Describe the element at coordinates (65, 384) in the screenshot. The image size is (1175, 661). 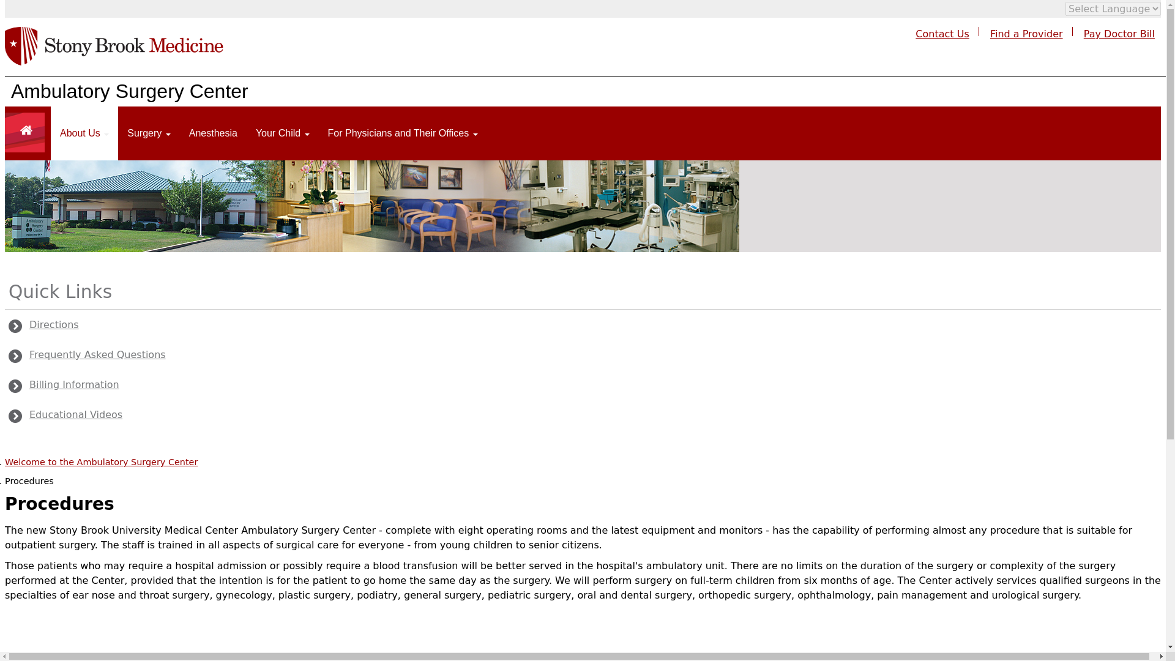
I see `Billing Information` at that location.